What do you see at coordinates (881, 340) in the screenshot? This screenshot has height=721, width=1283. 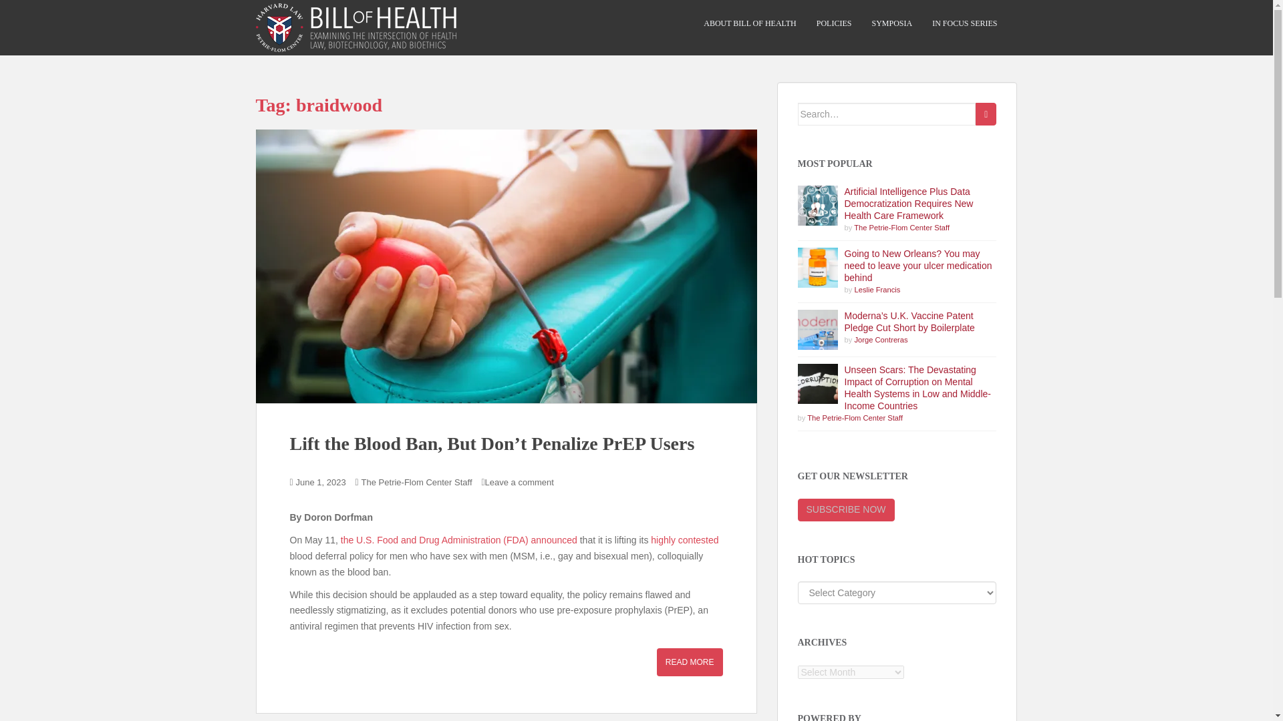 I see `Jorge Contreras` at bounding box center [881, 340].